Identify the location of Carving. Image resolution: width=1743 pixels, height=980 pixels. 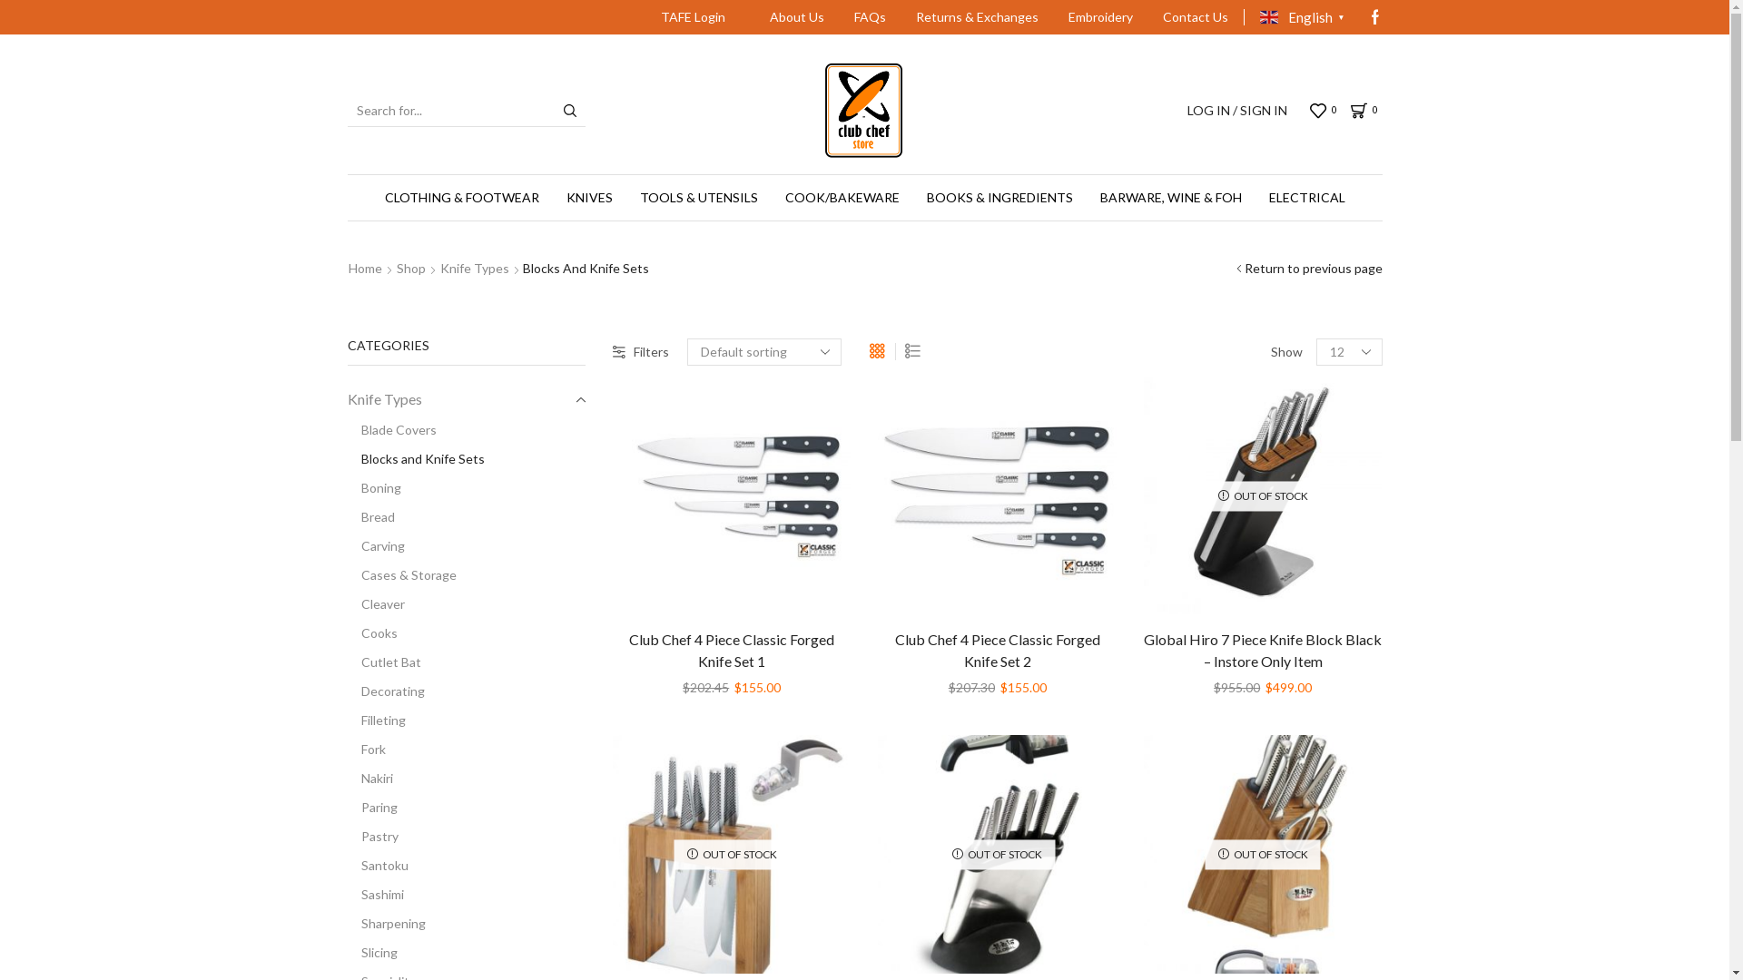
(376, 546).